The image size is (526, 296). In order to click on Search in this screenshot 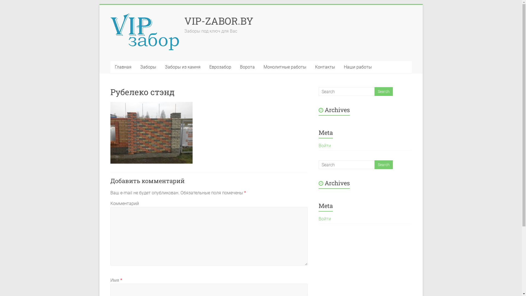, I will do `click(384, 165)`.